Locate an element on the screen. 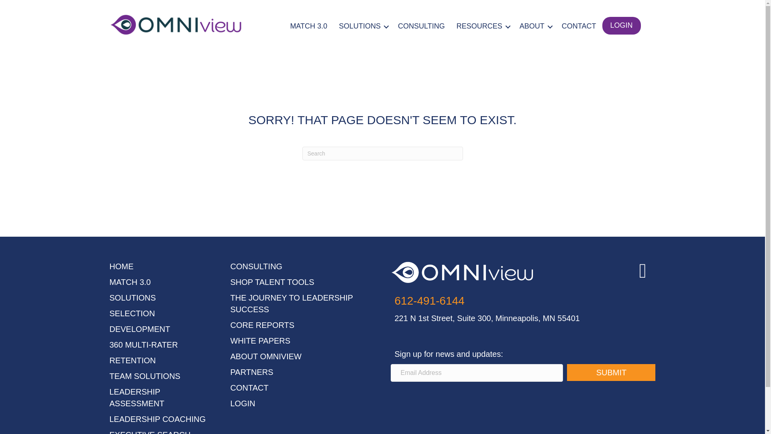 The height and width of the screenshot is (434, 771). RETENTION is located at coordinates (133, 360).